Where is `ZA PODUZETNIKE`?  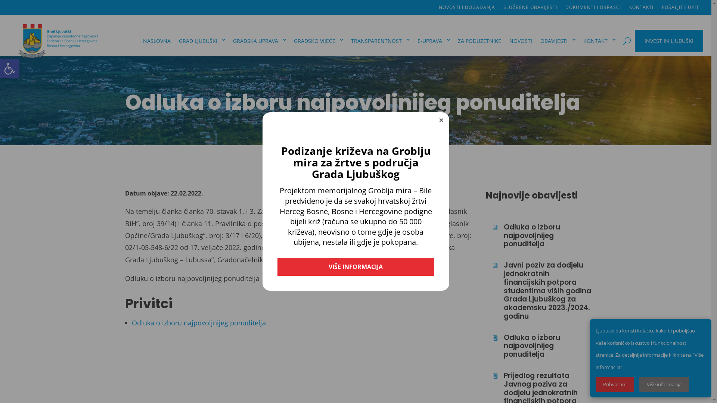 ZA PODUZETNIKE is located at coordinates (479, 41).